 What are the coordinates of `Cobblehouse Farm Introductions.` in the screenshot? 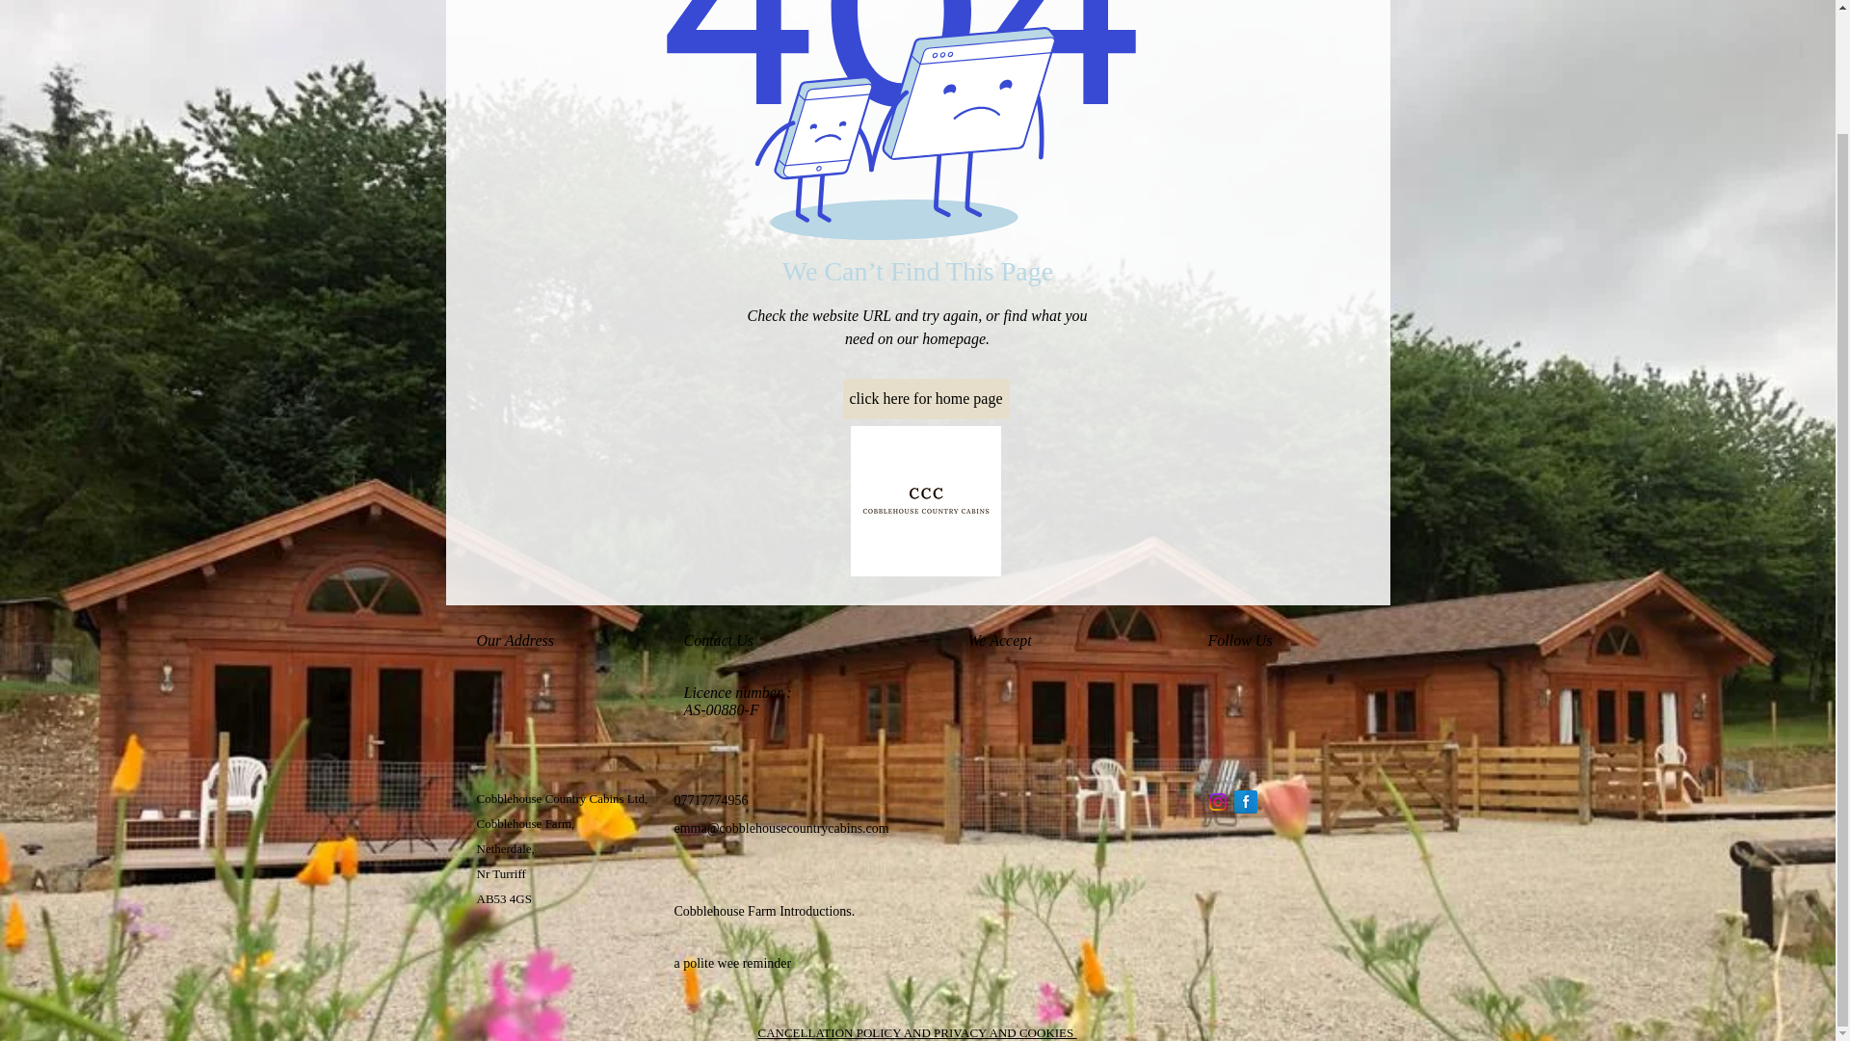 It's located at (765, 911).